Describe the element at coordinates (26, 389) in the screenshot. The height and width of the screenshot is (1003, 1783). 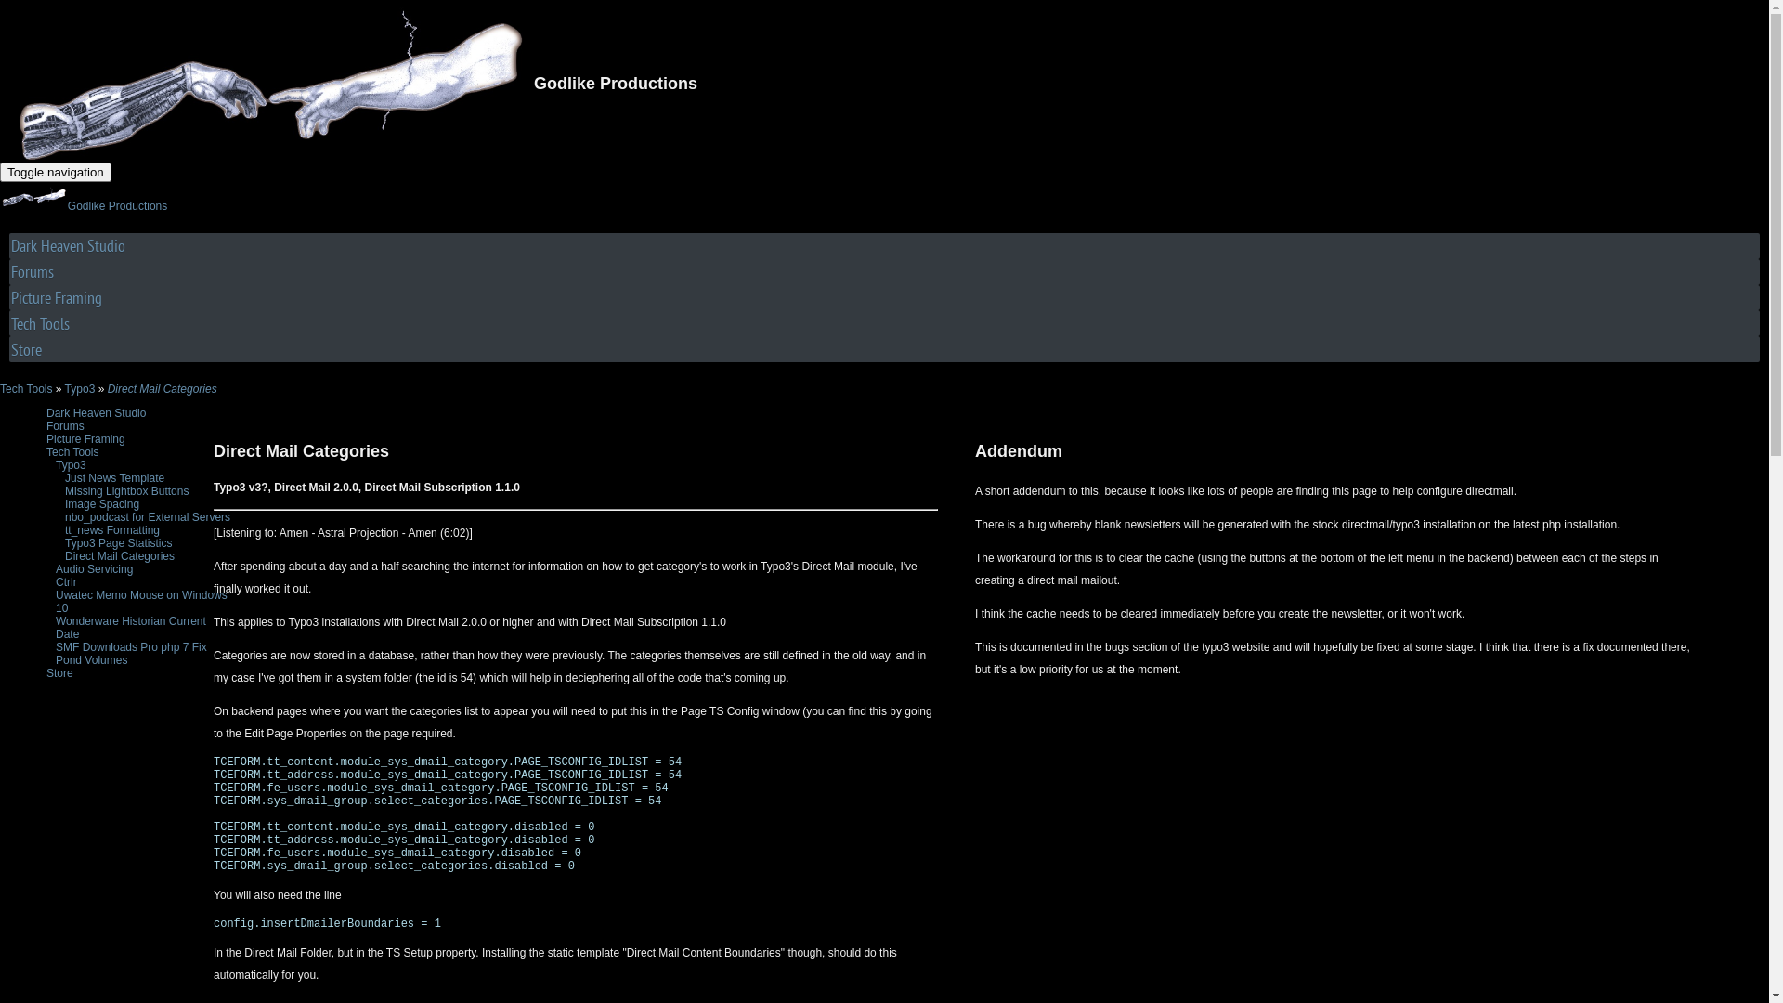
I see `Tech Tools` at that location.